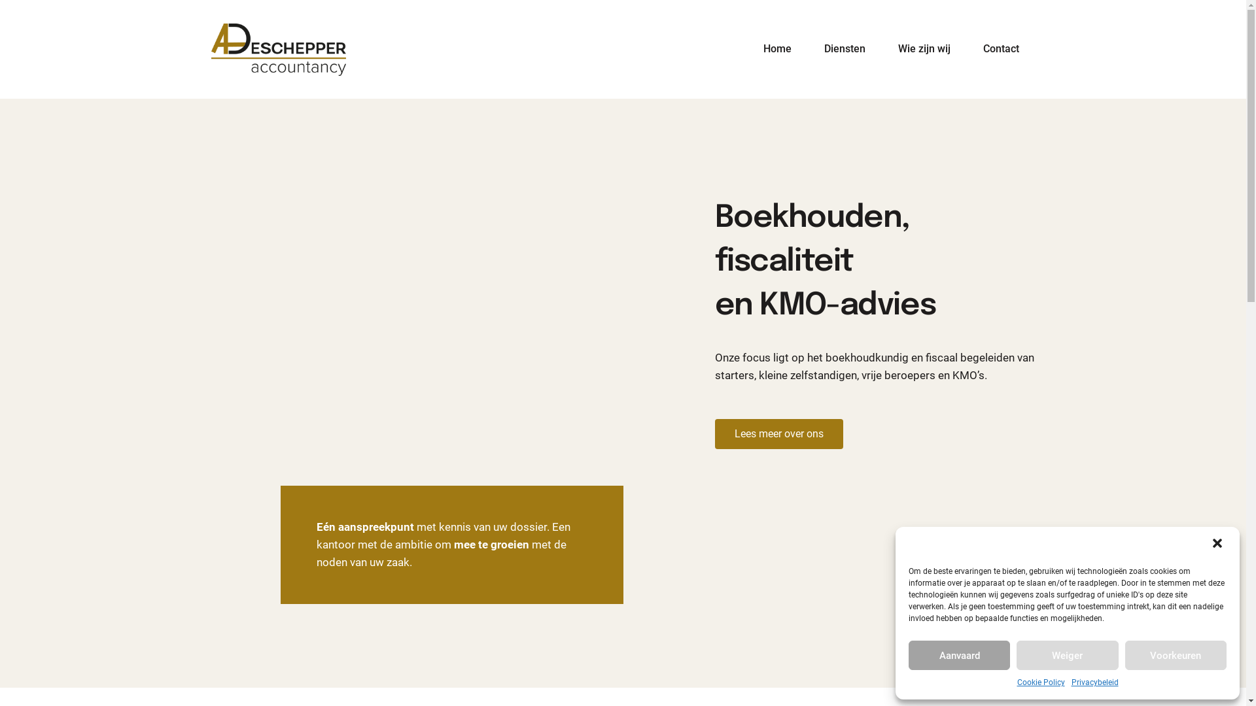  I want to click on Aanvaard, so click(959, 655).